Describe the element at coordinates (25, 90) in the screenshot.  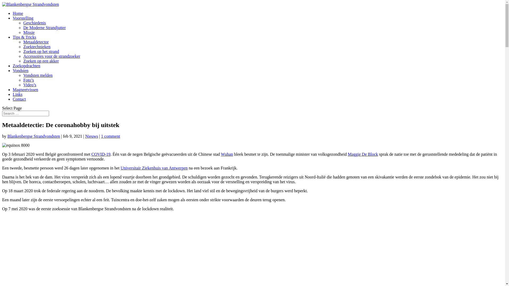
I see `Magneetvissen` at that location.